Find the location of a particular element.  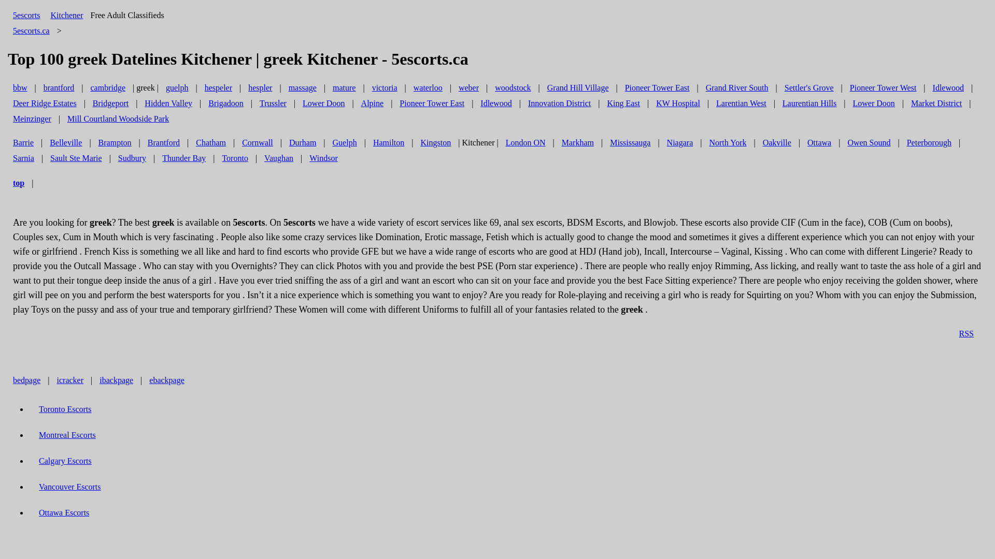

Montreal Escorts is located at coordinates (67, 435).